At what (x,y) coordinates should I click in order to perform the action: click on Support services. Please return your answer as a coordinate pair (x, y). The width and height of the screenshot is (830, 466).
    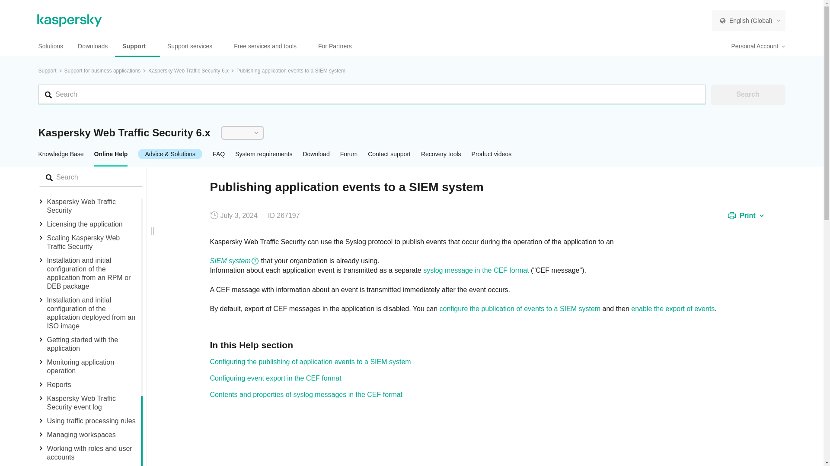
    Looking at the image, I should click on (193, 46).